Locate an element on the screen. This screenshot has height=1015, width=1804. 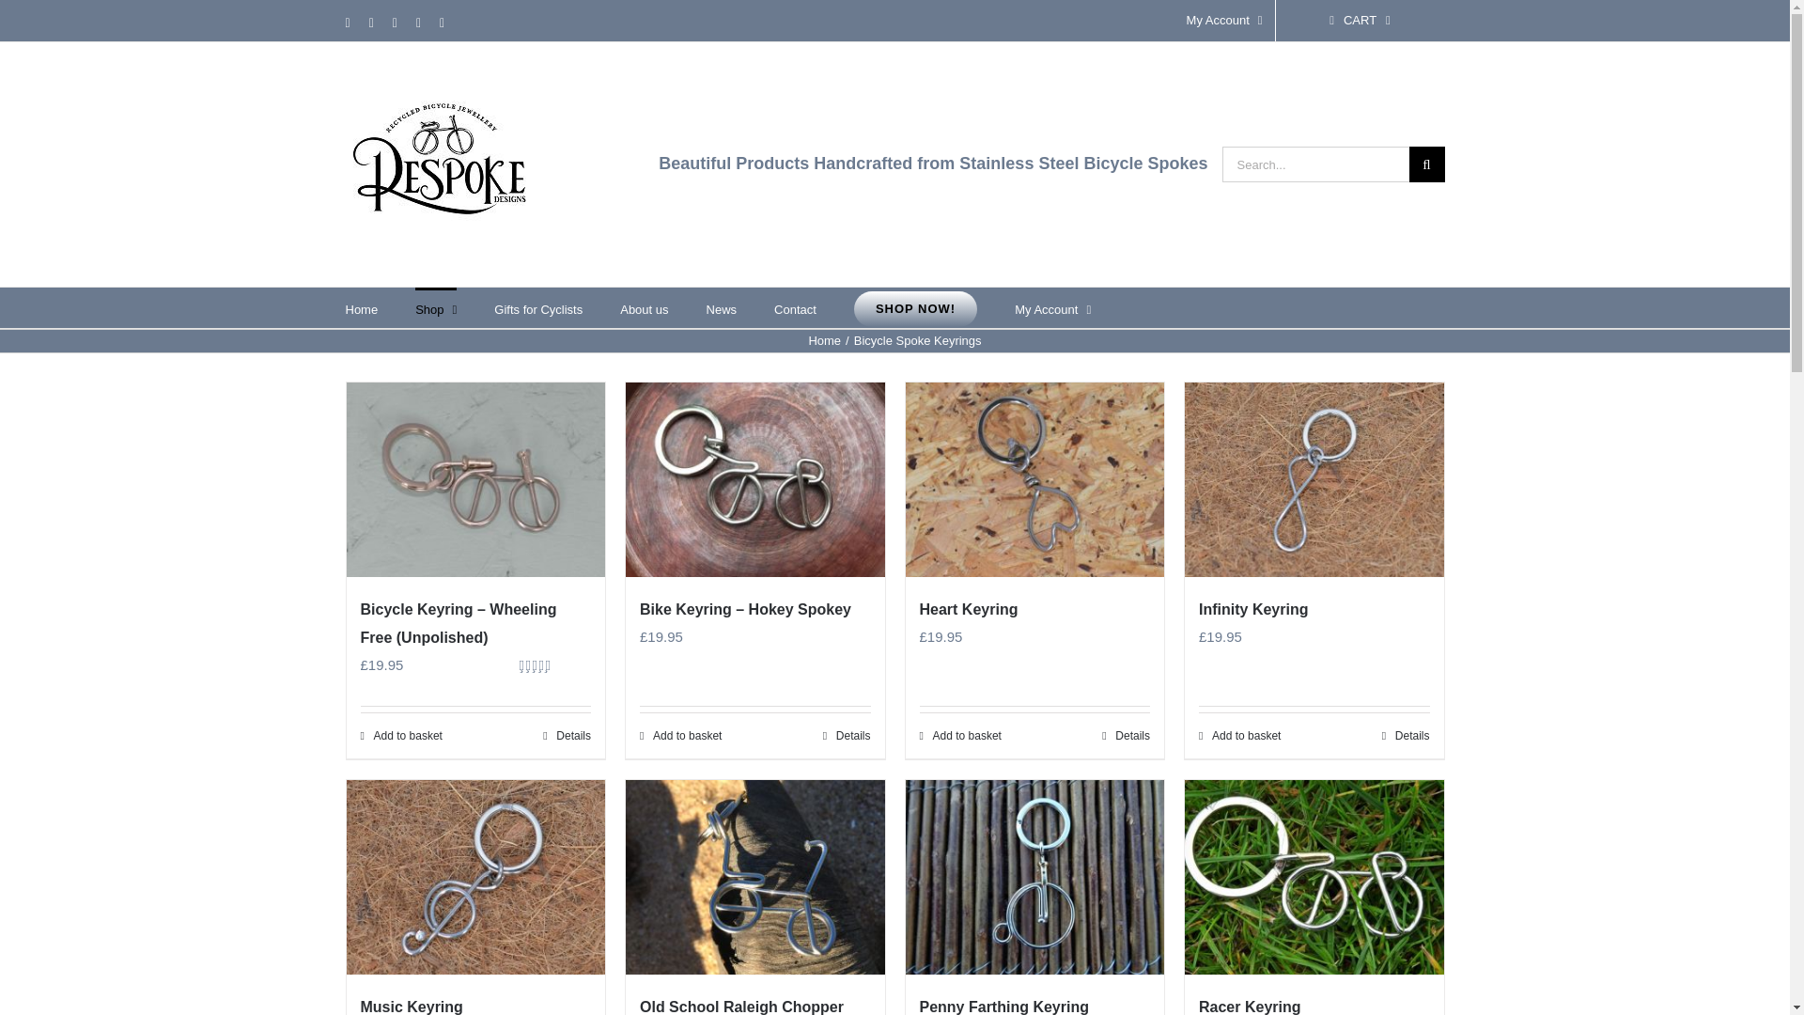
Home is located at coordinates (363, 306).